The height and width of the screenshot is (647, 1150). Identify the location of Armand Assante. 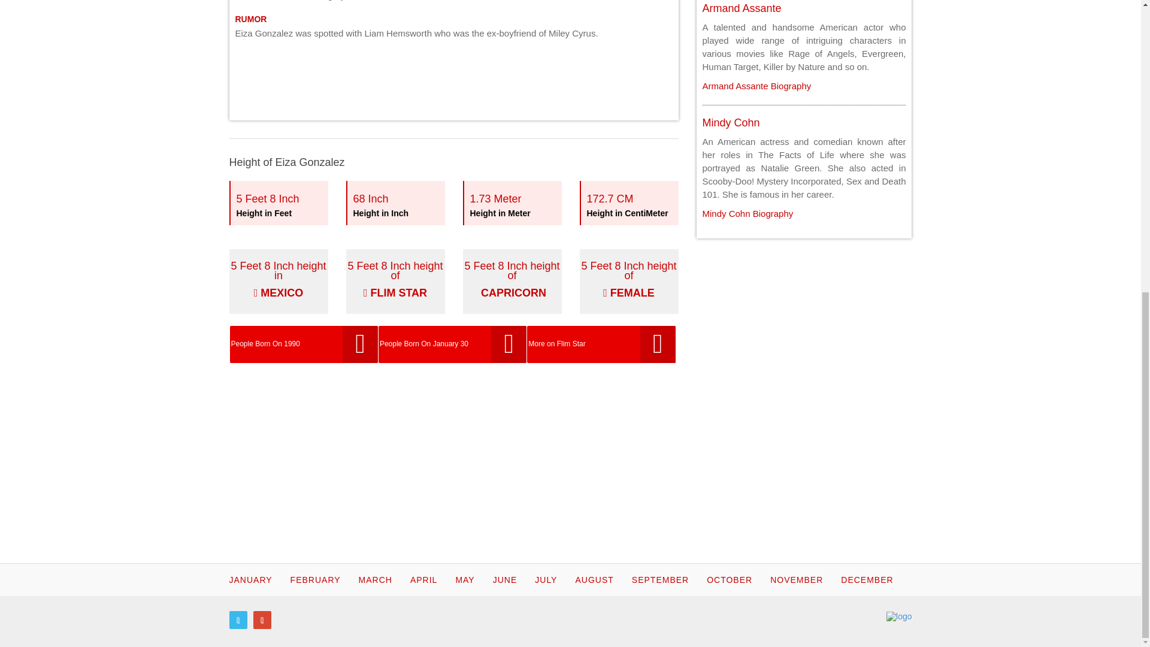
(756, 86).